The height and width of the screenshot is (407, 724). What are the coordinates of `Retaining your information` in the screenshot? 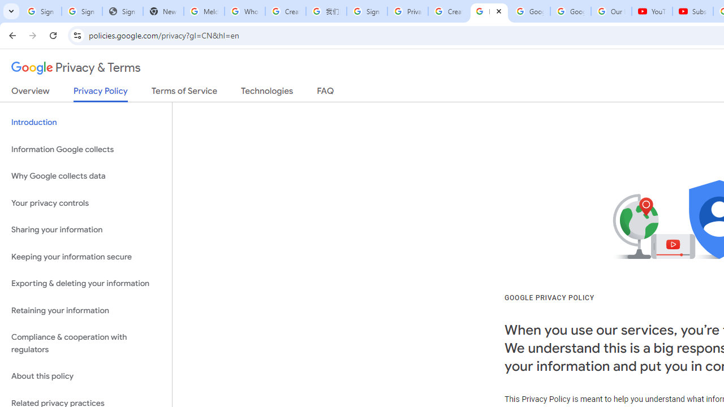 It's located at (86, 310).